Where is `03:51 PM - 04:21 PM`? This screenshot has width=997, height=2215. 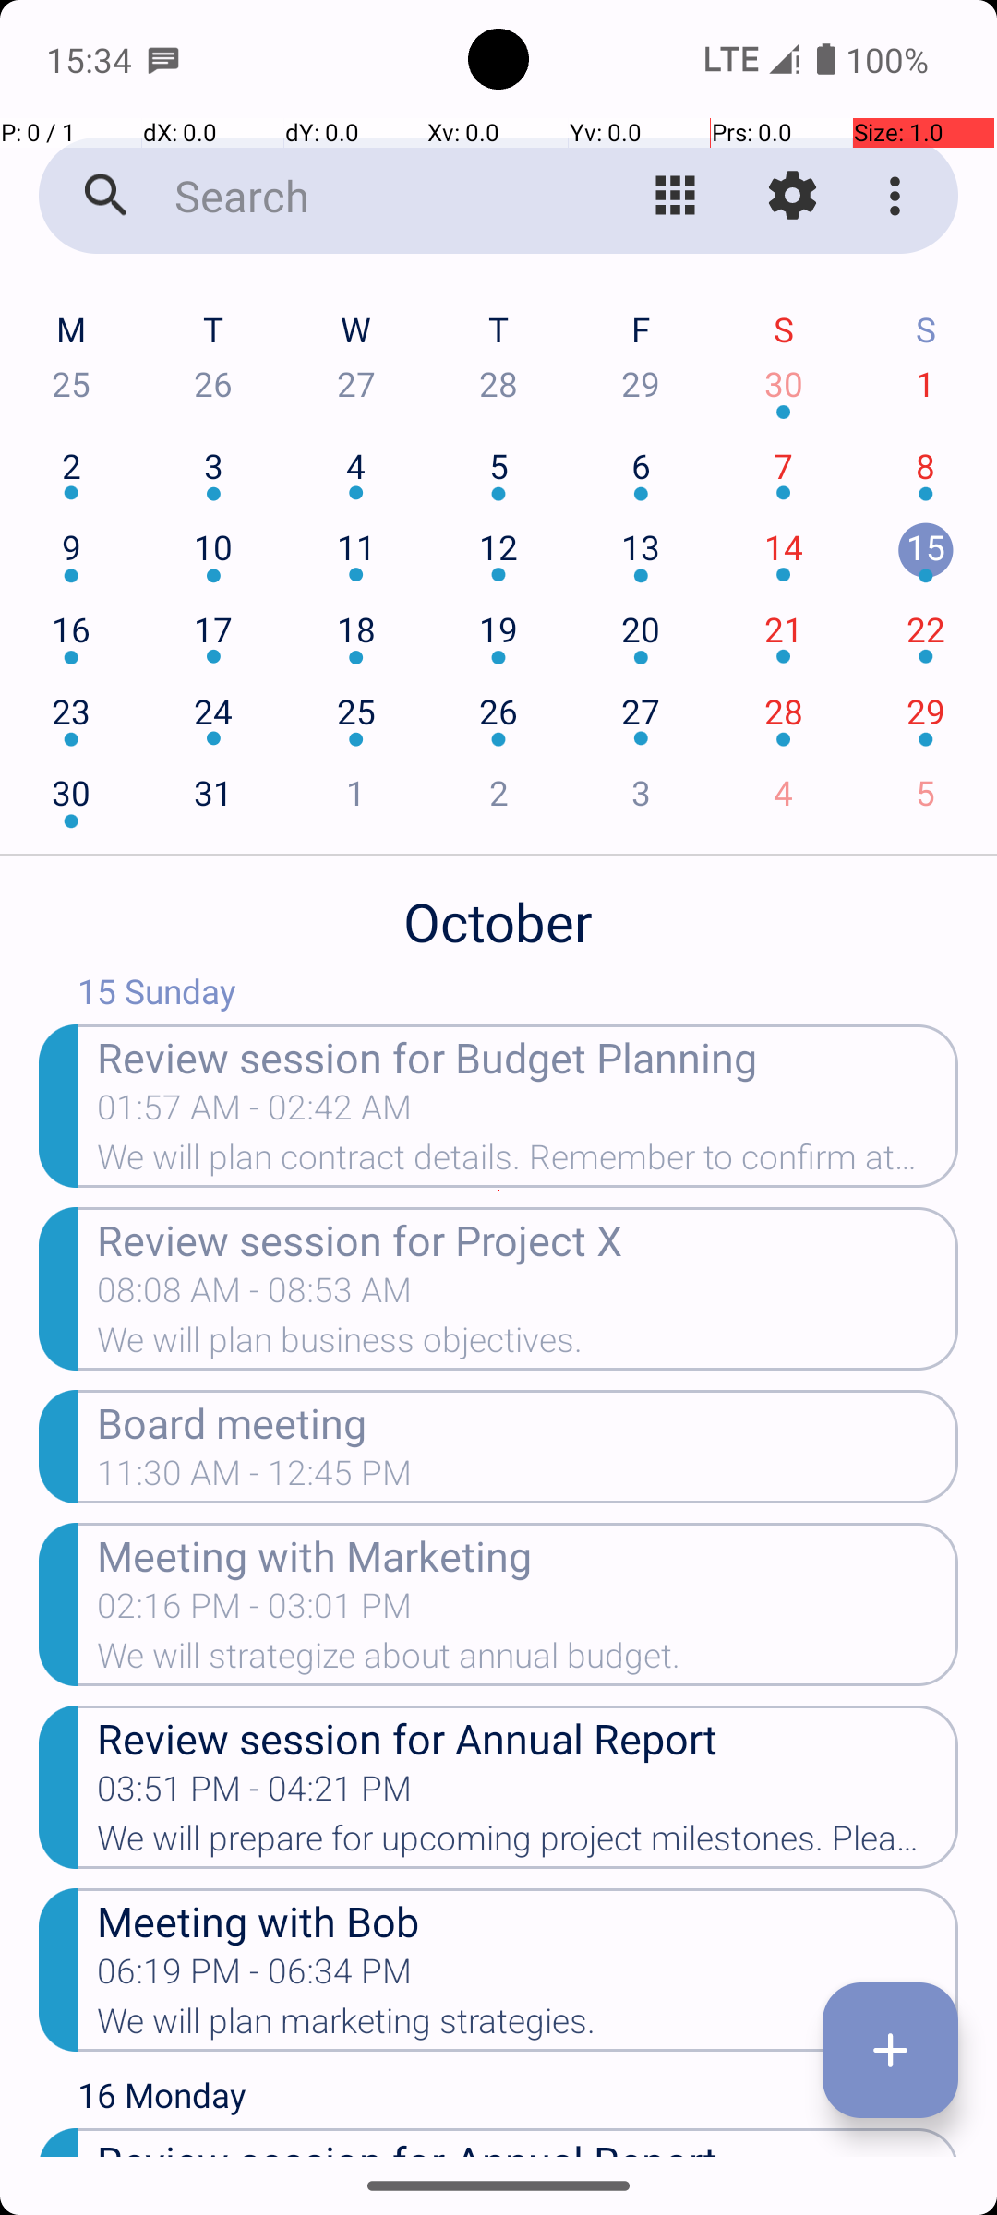
03:51 PM - 04:21 PM is located at coordinates (255, 1794).